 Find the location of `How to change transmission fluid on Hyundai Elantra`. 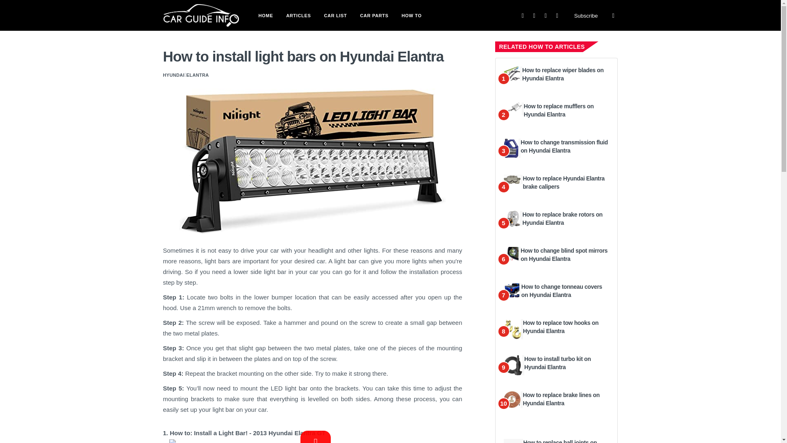

How to change transmission fluid on Hyundai Elantra is located at coordinates (564, 146).